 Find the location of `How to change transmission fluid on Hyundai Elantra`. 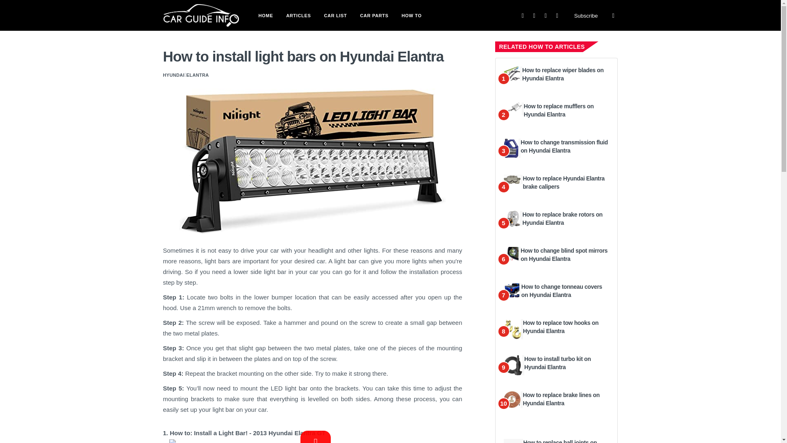

How to change transmission fluid on Hyundai Elantra is located at coordinates (564, 146).